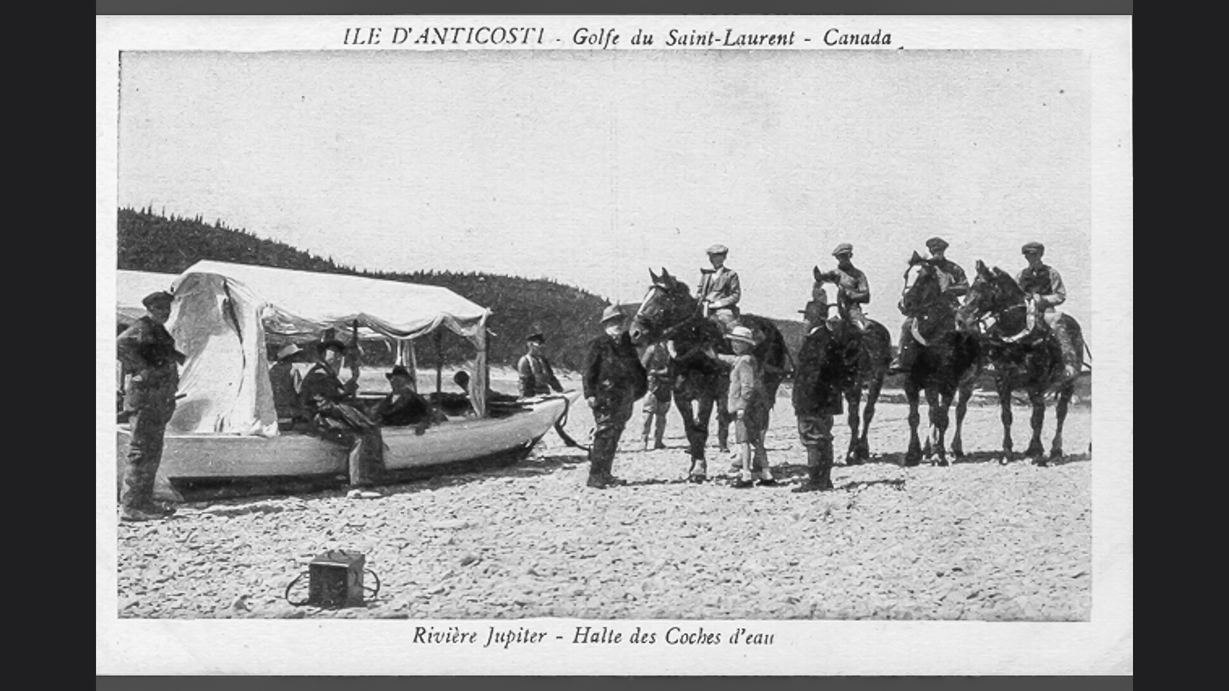 Image resolution: width=1229 pixels, height=691 pixels. I want to click on RECHERCHER, so click(1095, 73).